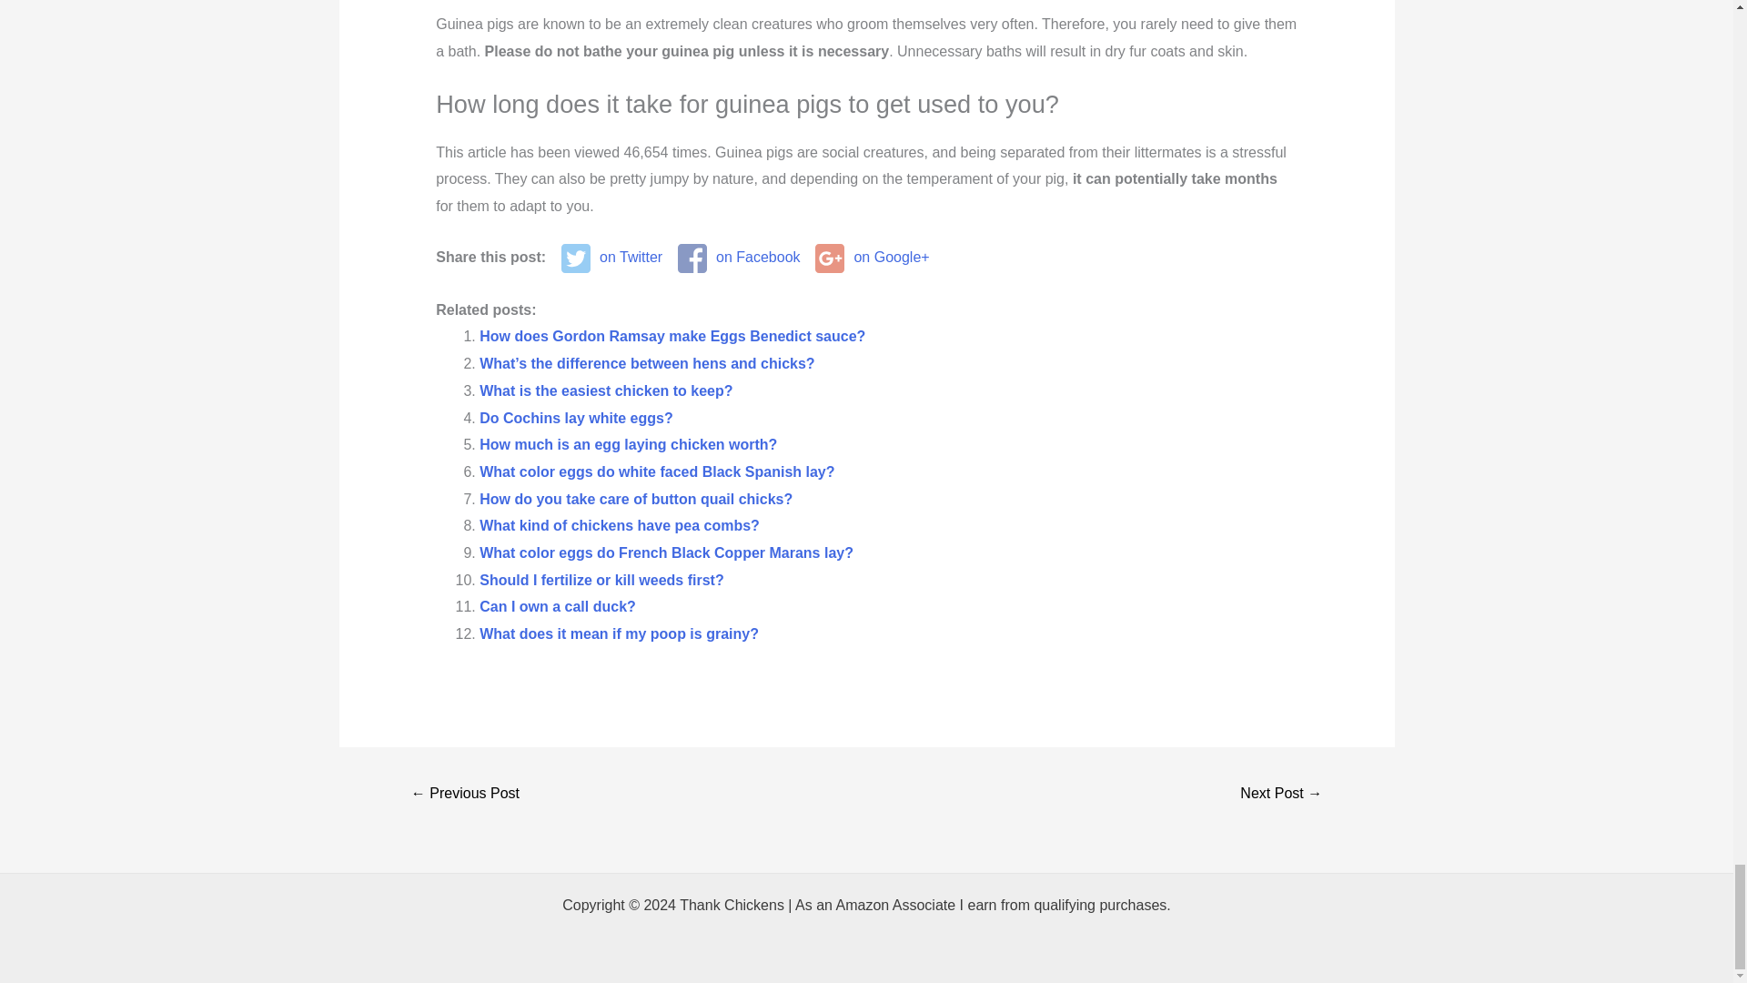  What do you see at coordinates (605, 391) in the screenshot?
I see `What is the easiest chicken to keep?` at bounding box center [605, 391].